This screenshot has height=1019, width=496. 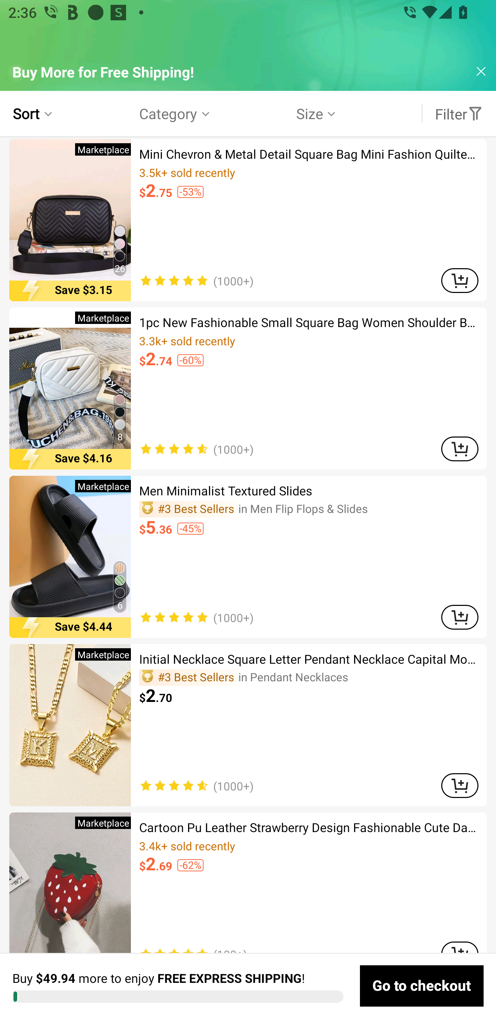 What do you see at coordinates (459, 114) in the screenshot?
I see `Filter` at bounding box center [459, 114].